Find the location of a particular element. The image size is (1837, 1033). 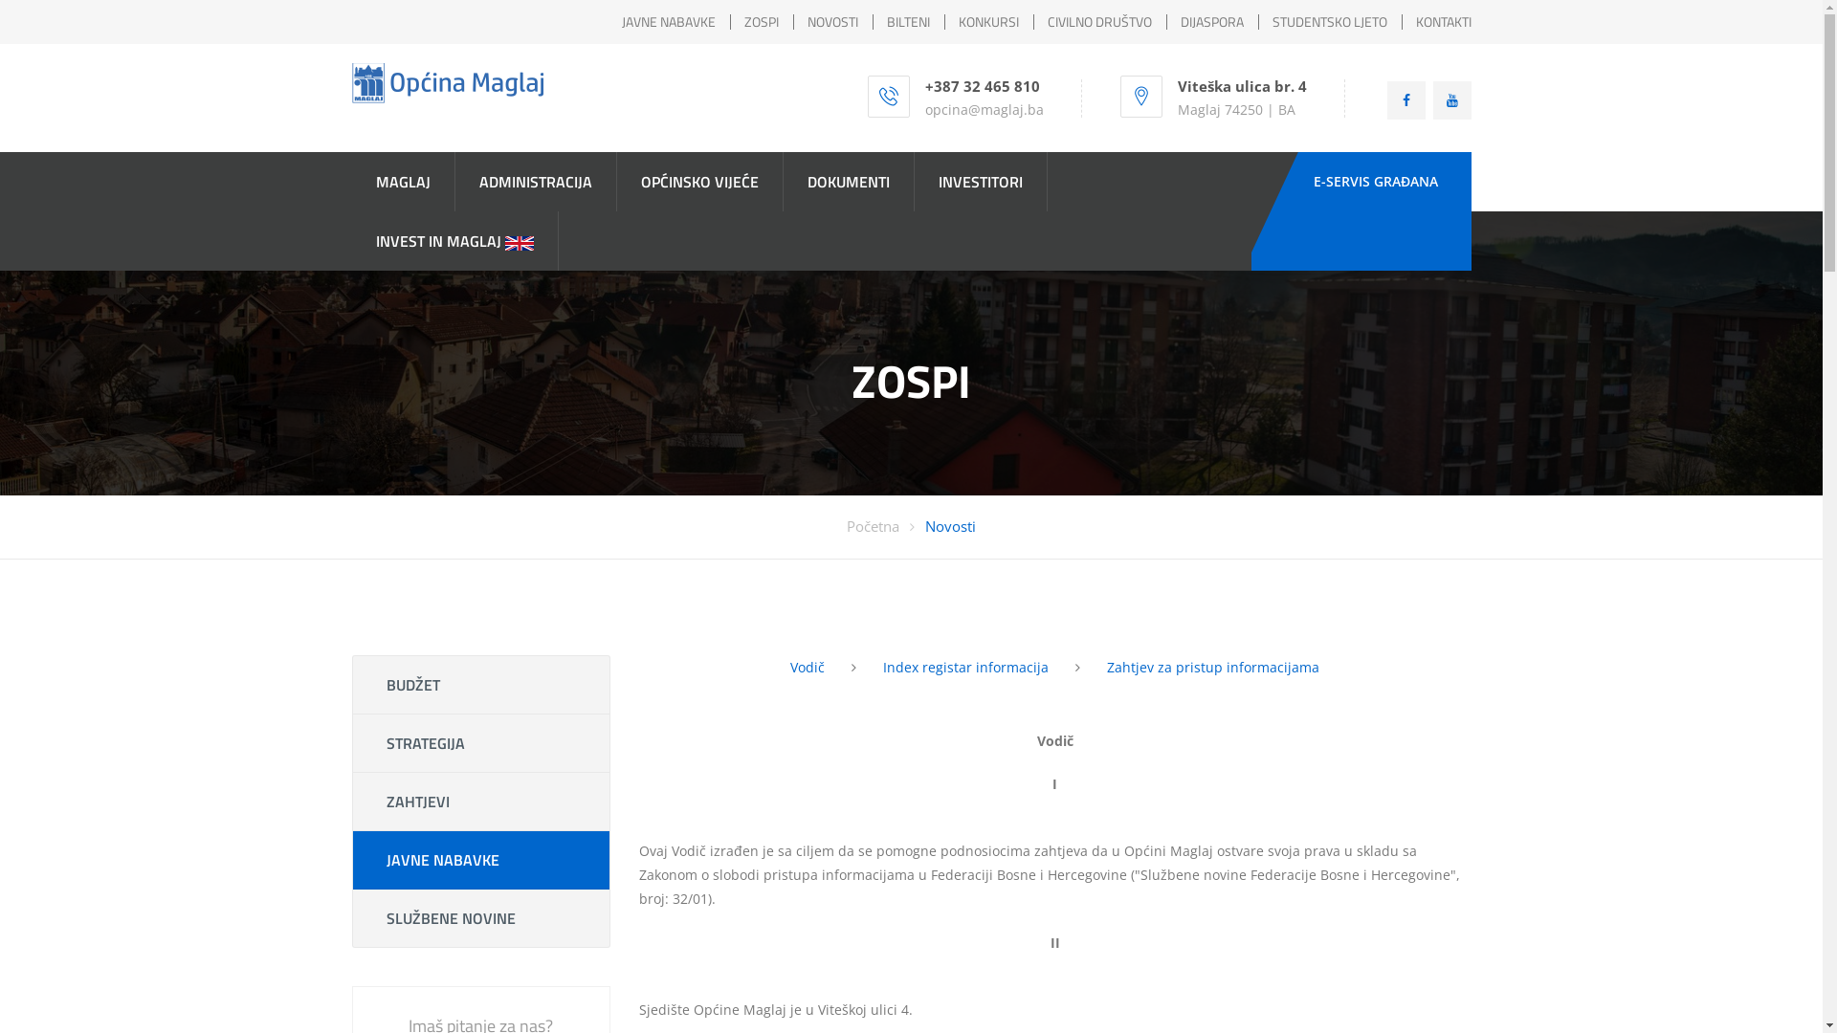

STUDENTSKO LJETO is located at coordinates (1330, 21).